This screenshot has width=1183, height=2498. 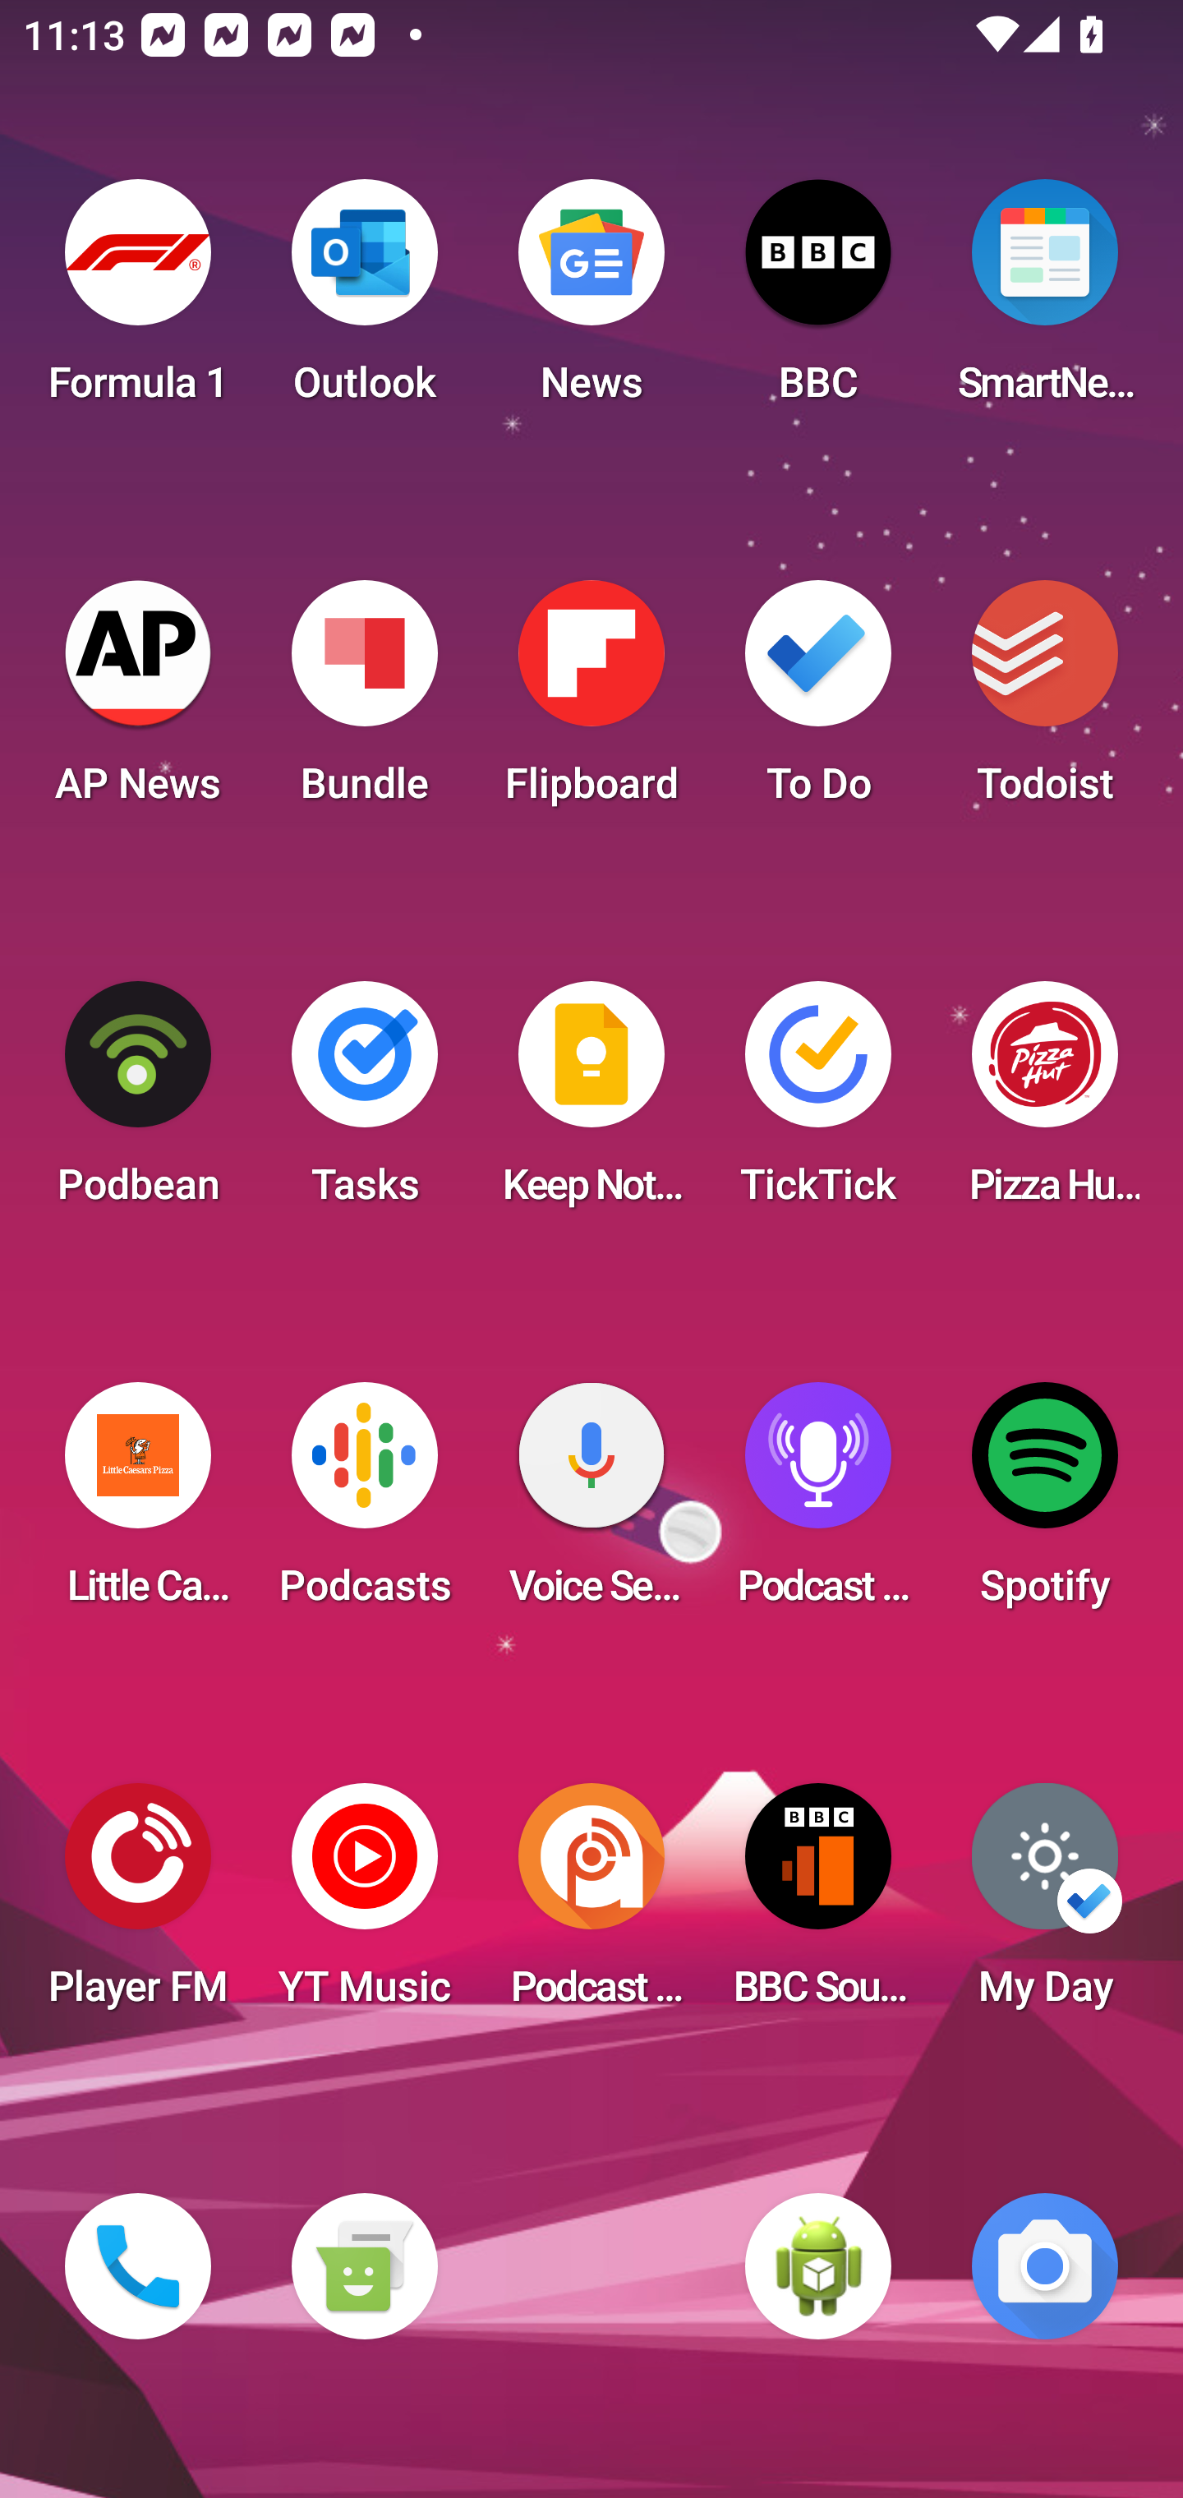 What do you see at coordinates (591, 702) in the screenshot?
I see `Flipboard` at bounding box center [591, 702].